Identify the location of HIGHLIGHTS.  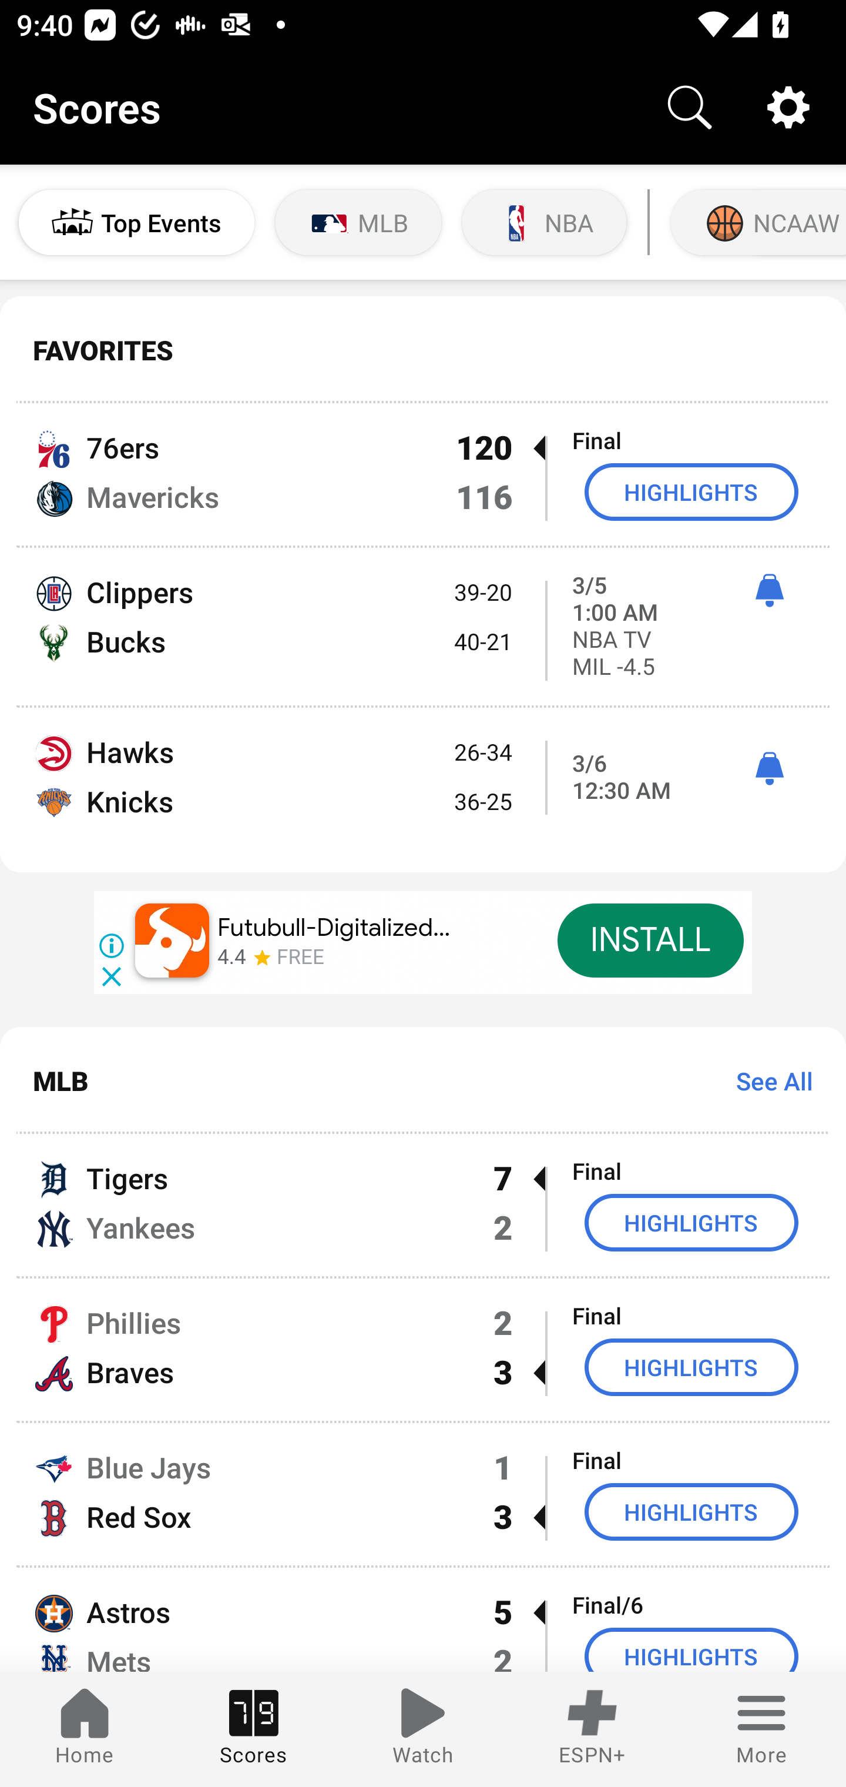
(691, 1512).